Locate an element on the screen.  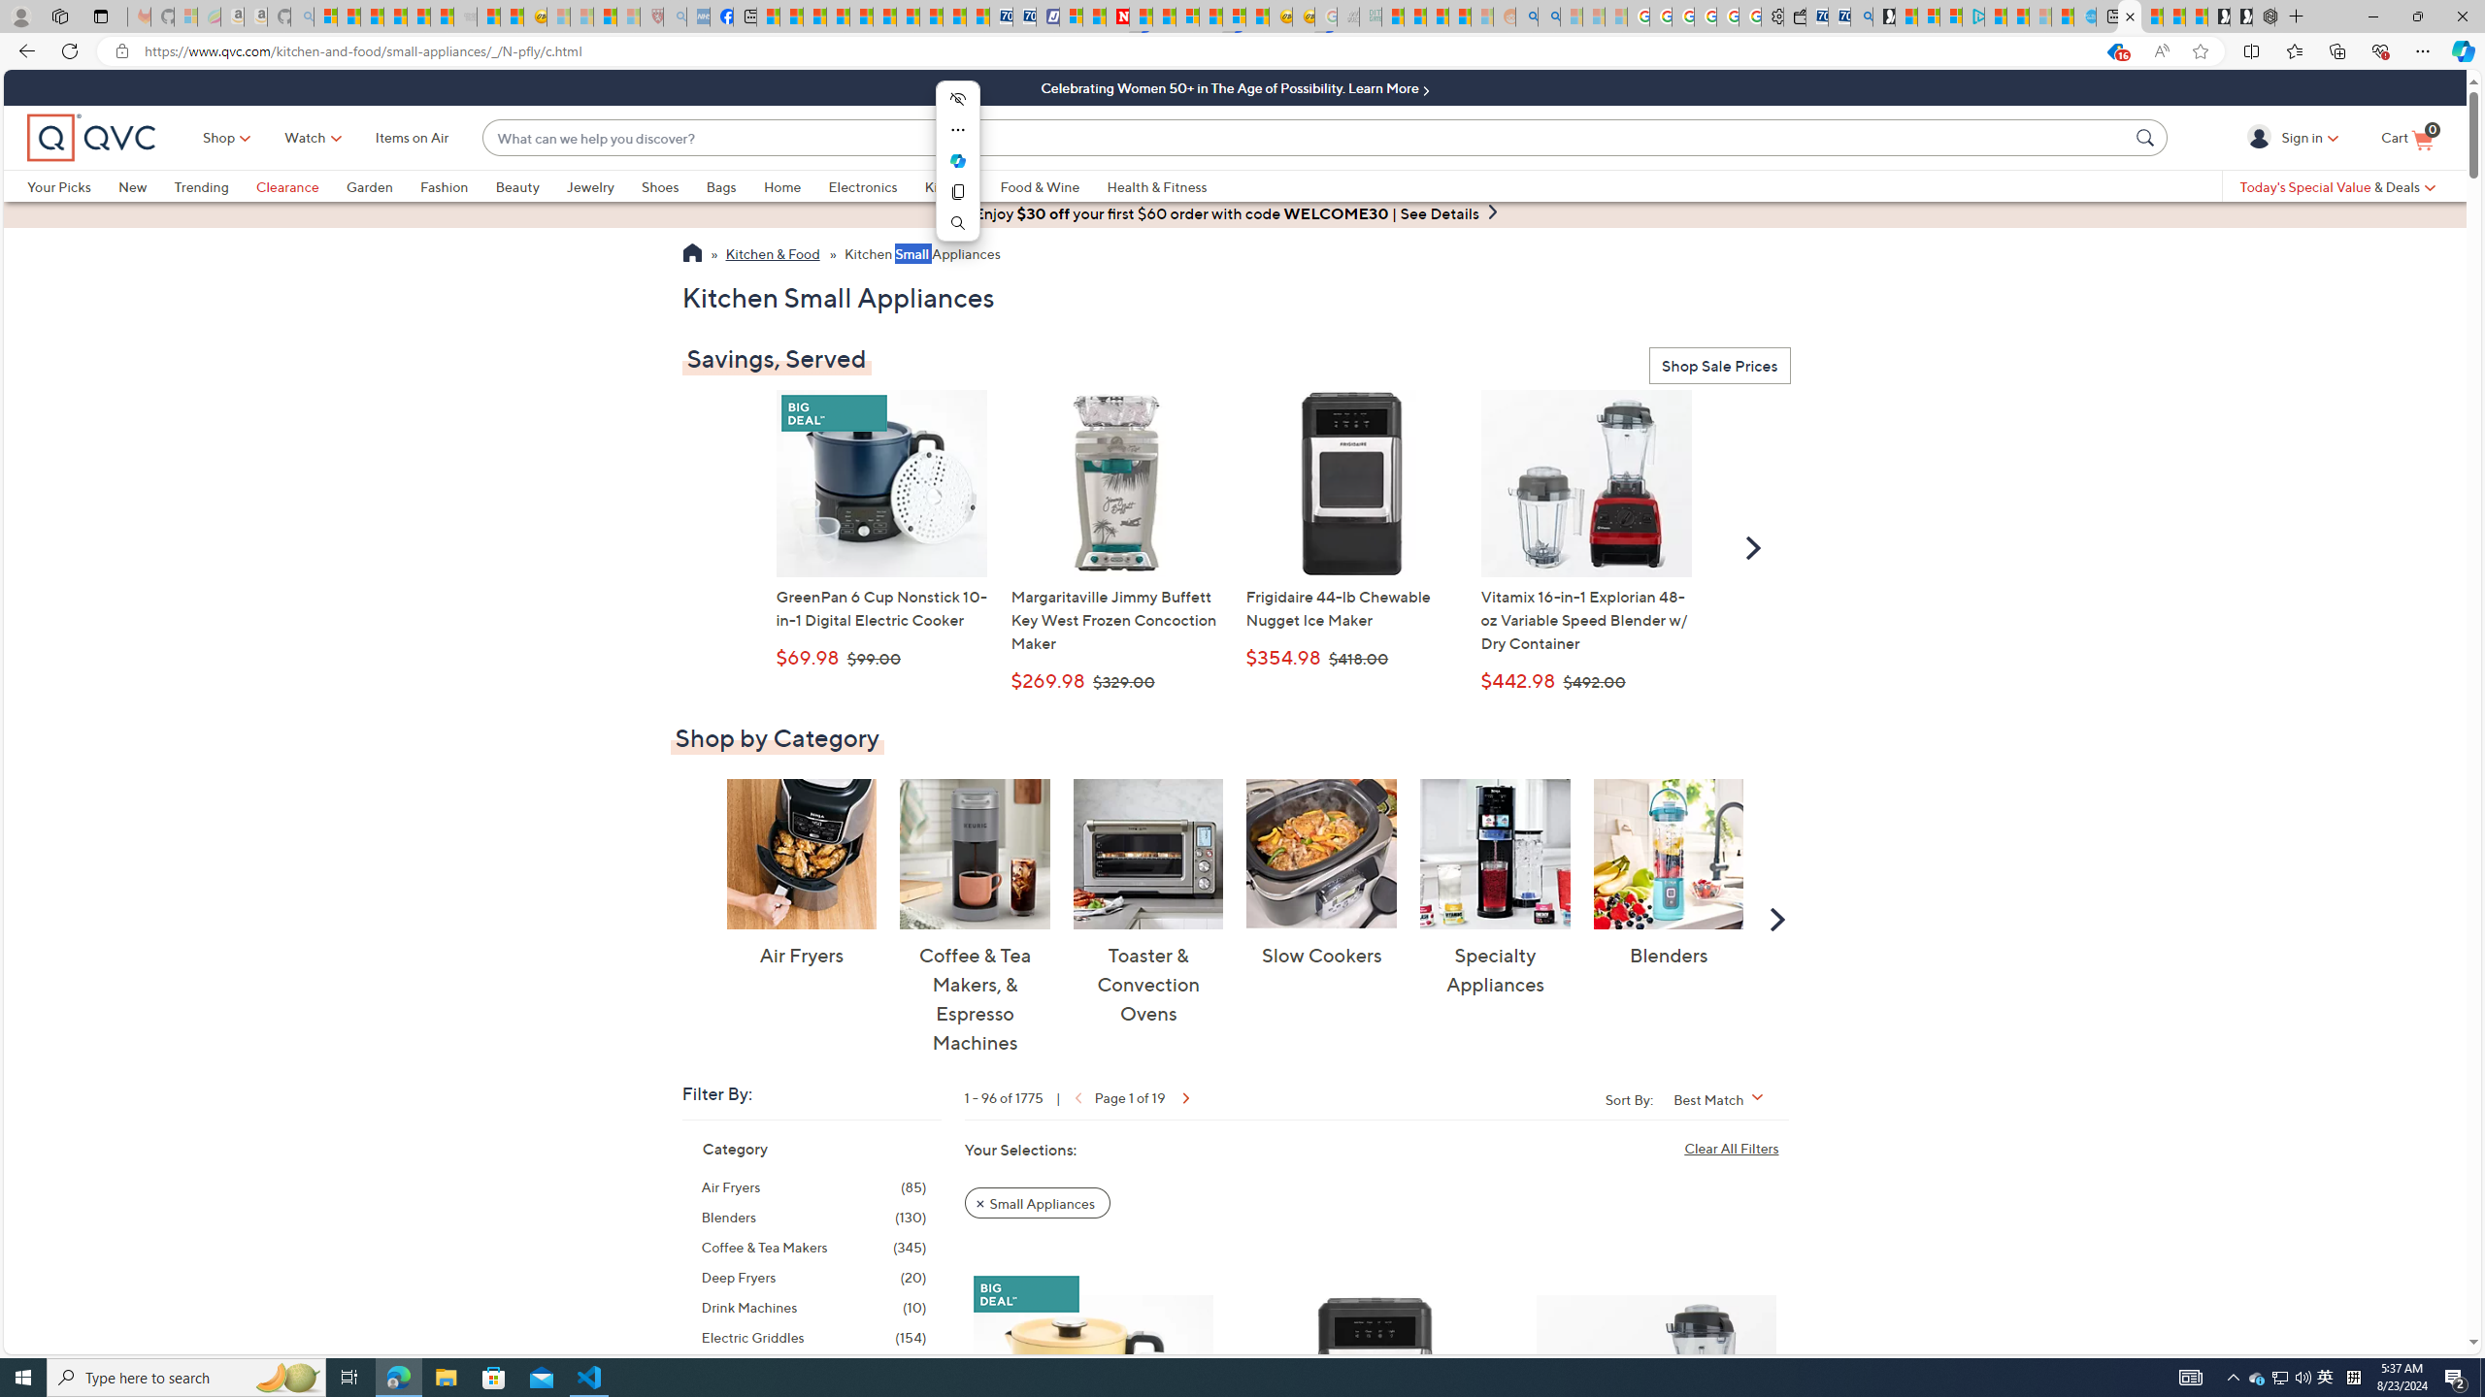
More actions is located at coordinates (957, 130).